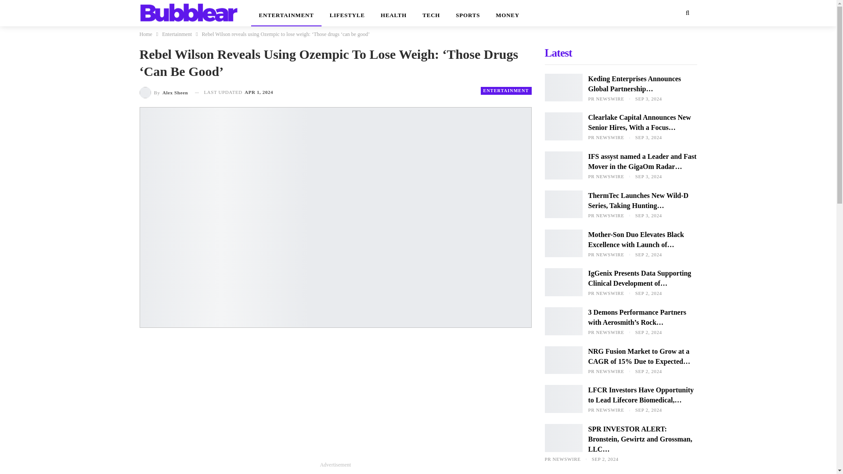 This screenshot has width=843, height=474. I want to click on HEALTH, so click(393, 13).